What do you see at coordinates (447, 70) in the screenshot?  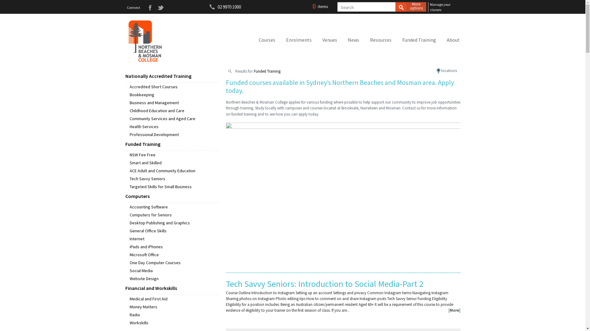 I see `locations` at bounding box center [447, 70].